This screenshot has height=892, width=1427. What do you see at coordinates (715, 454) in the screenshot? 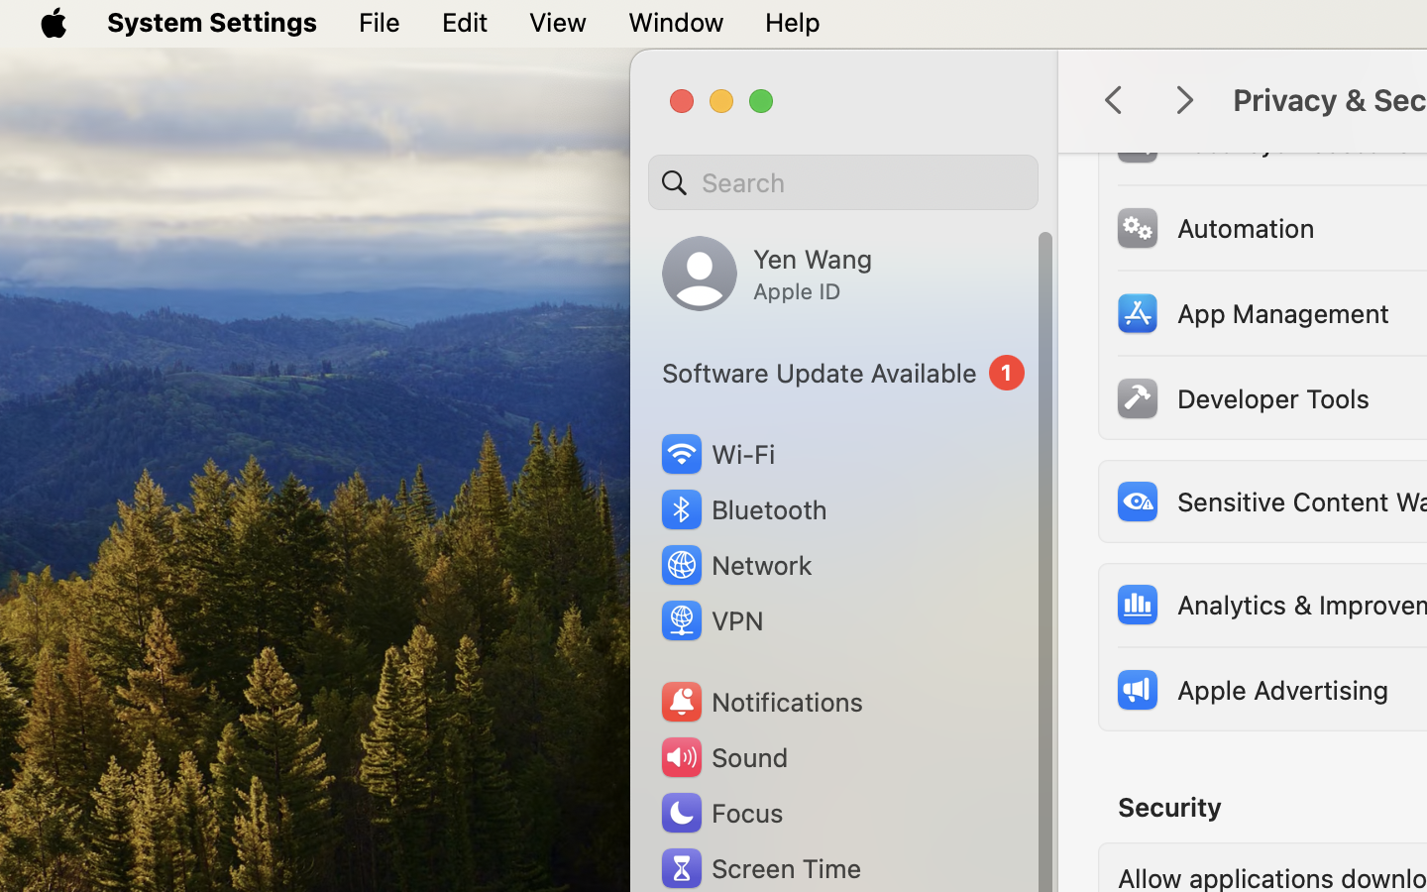
I see `Wi‑Fi` at bounding box center [715, 454].